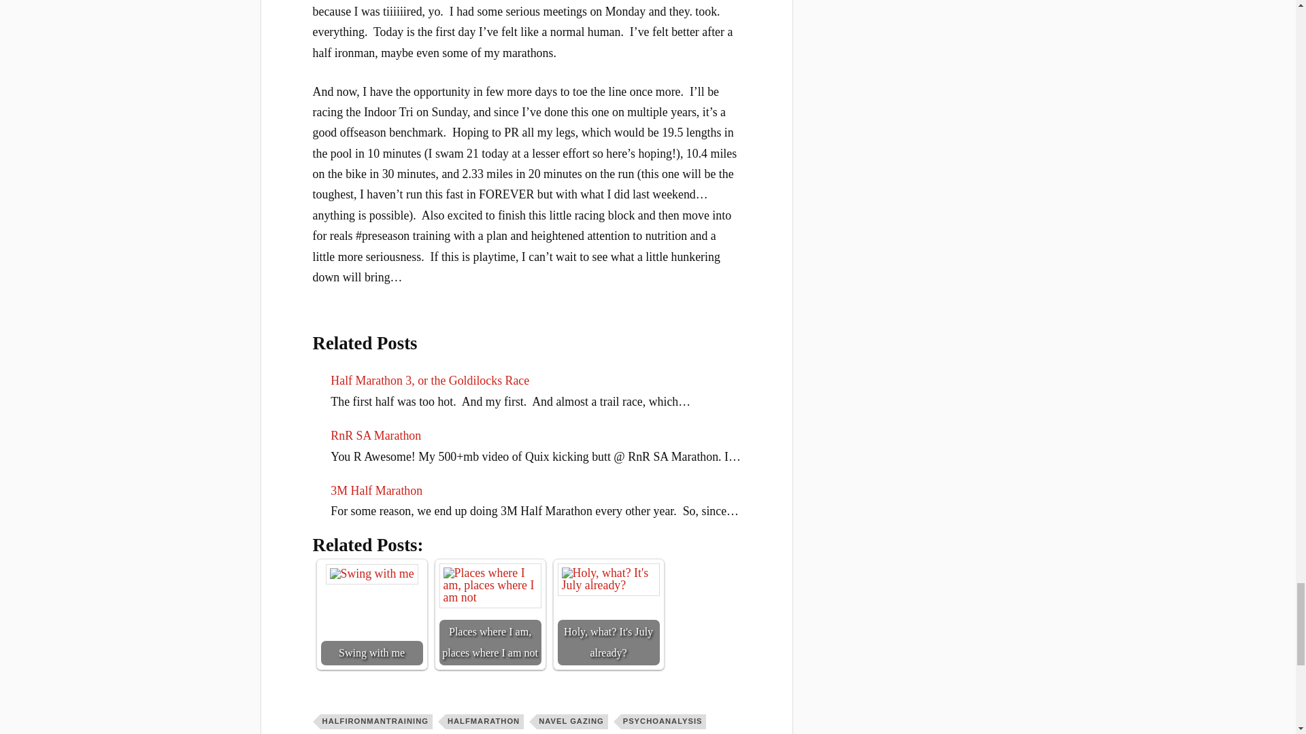 This screenshot has height=734, width=1306. Describe the element at coordinates (573, 722) in the screenshot. I see `NAVEL GAZING` at that location.